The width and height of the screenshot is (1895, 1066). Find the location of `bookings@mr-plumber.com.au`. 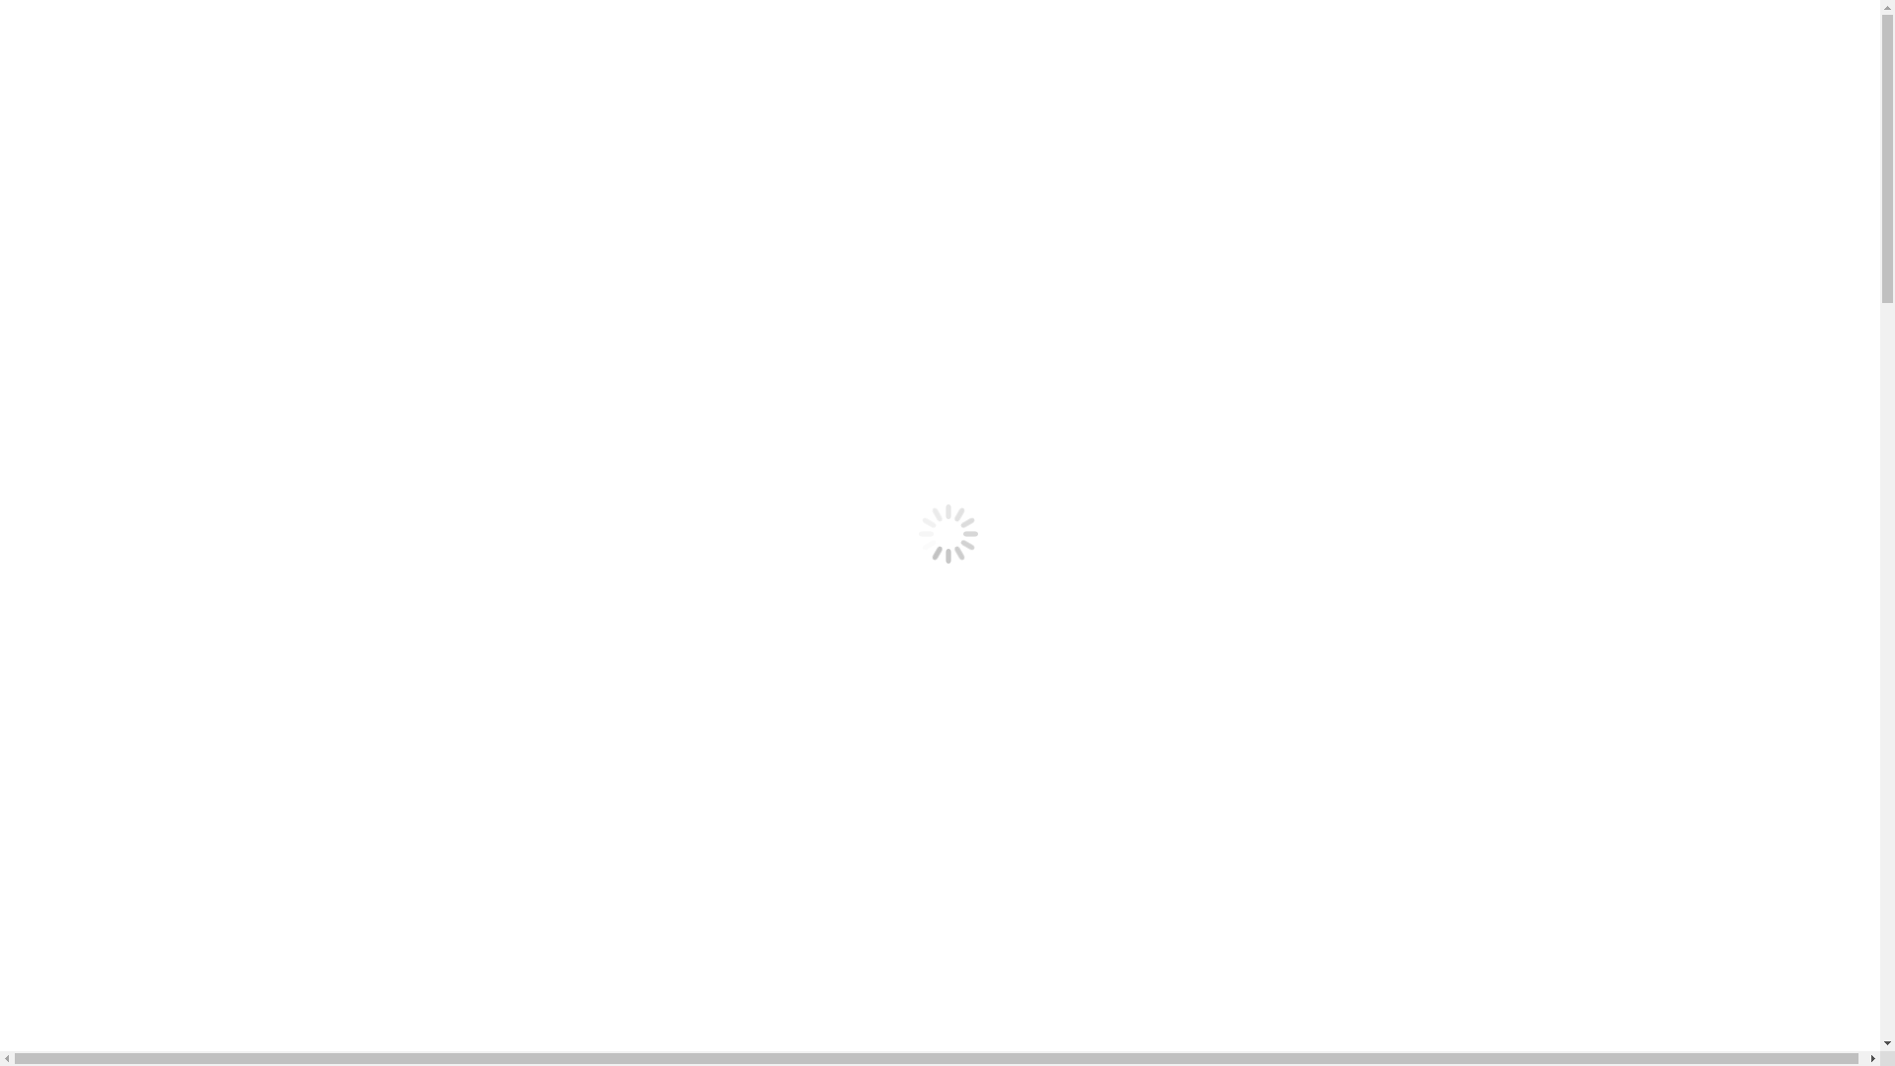

bookings@mr-plumber.com.au is located at coordinates (114, 89).